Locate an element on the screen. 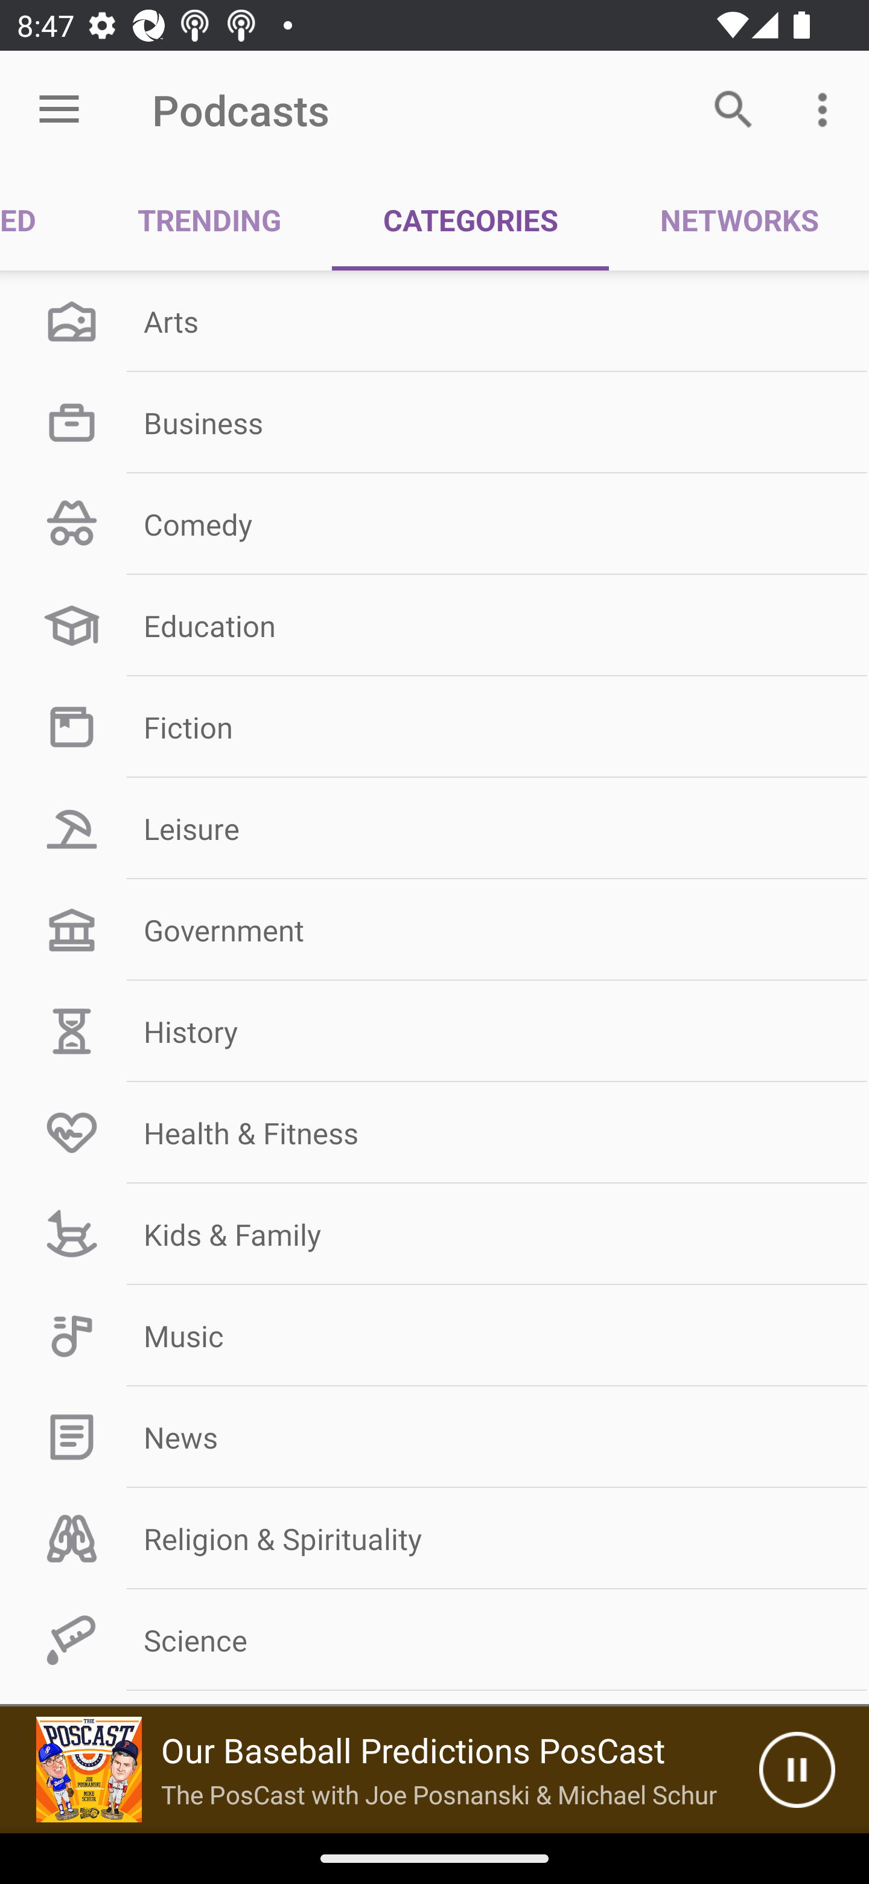  Science is located at coordinates (434, 1640).